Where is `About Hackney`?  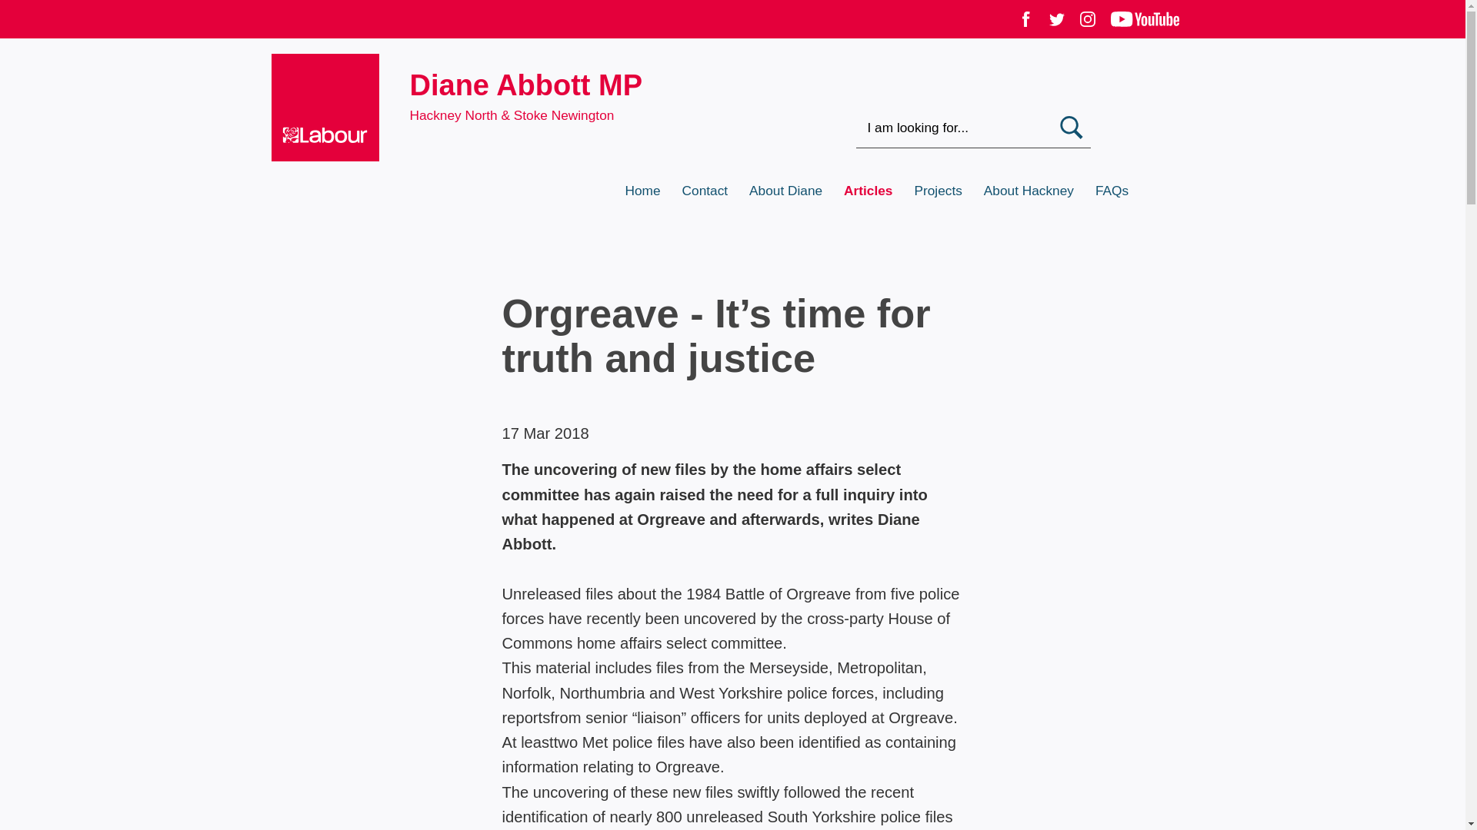
About Hackney is located at coordinates (1039, 191).